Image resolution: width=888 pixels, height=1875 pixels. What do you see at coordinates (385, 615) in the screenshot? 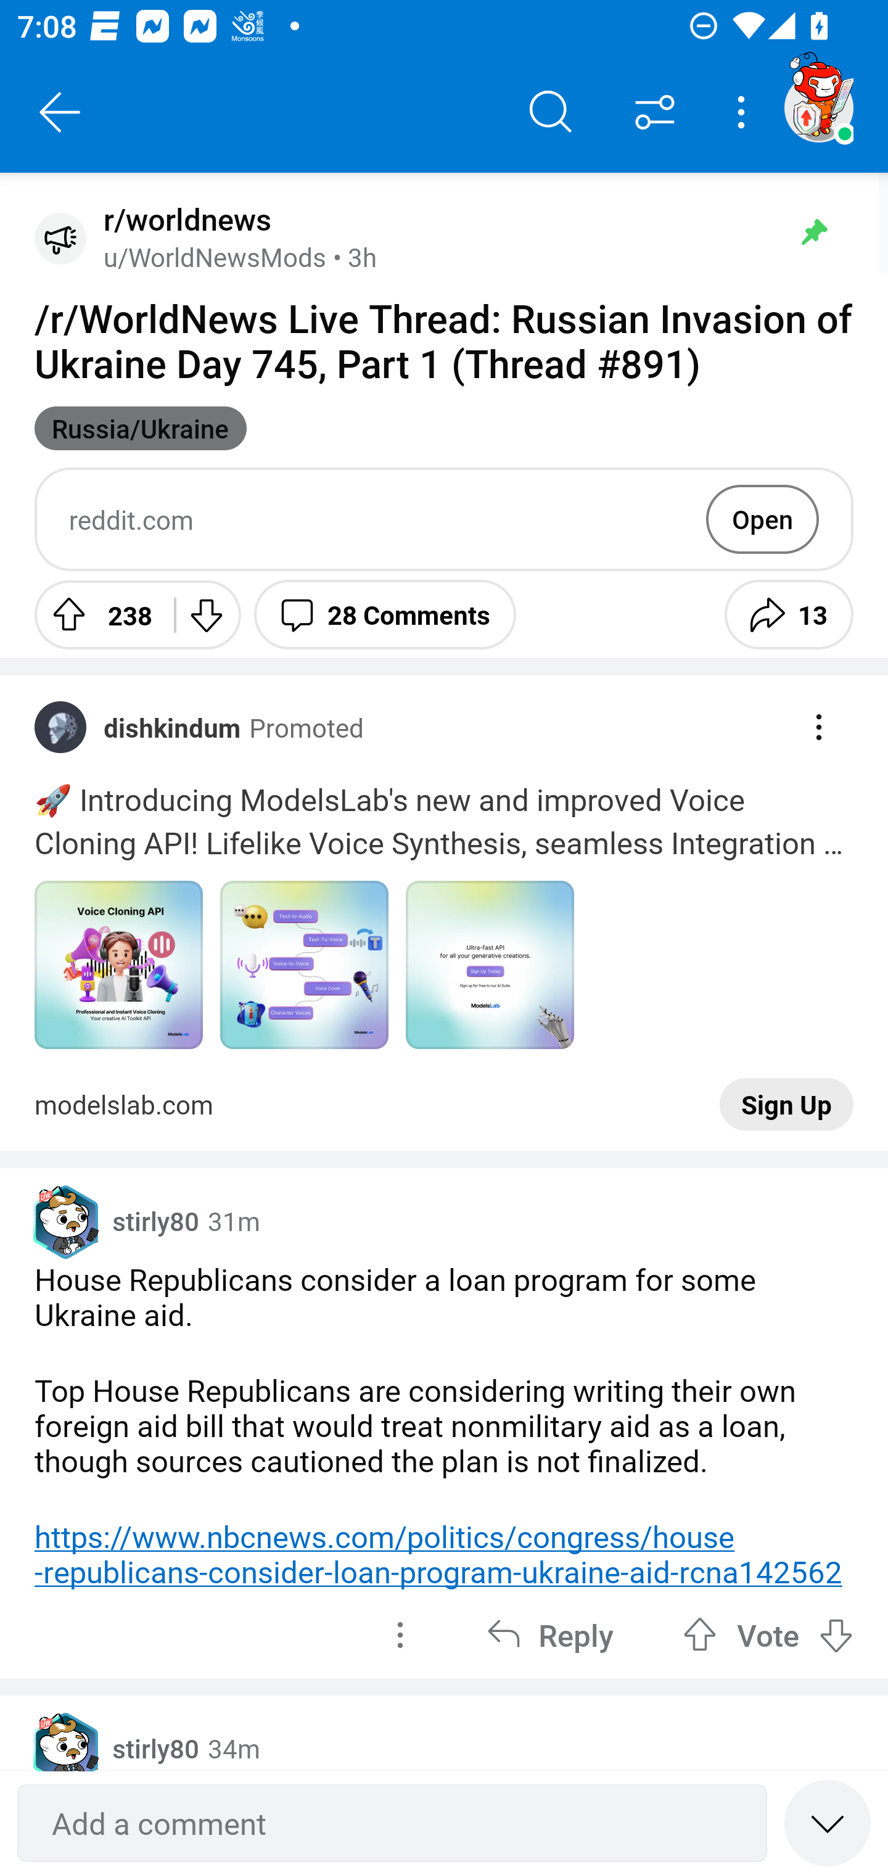
I see `28 Comments` at bounding box center [385, 615].